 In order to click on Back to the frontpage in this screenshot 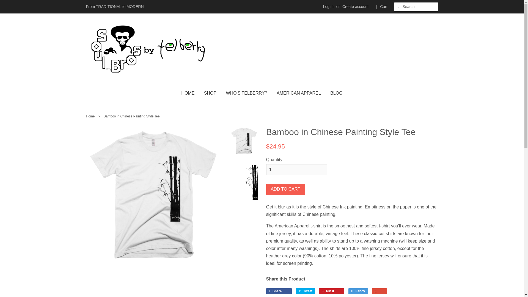, I will do `click(91, 116)`.